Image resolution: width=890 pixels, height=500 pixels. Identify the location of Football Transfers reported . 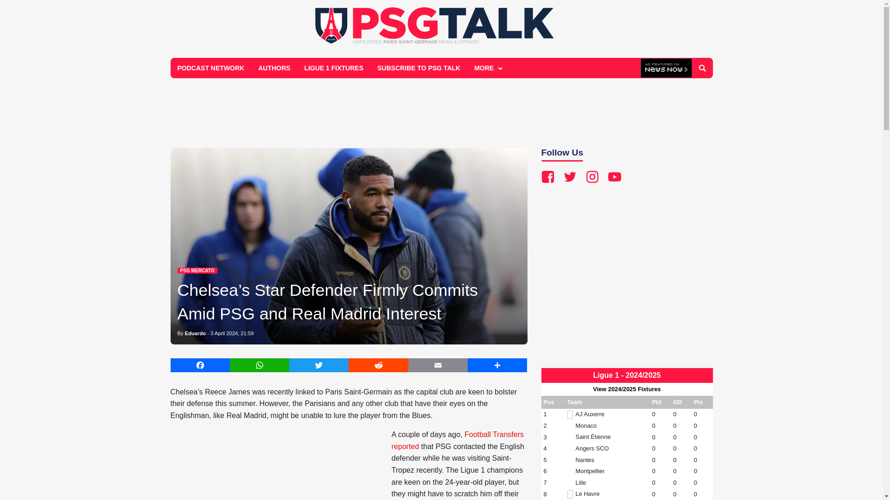
(458, 440).